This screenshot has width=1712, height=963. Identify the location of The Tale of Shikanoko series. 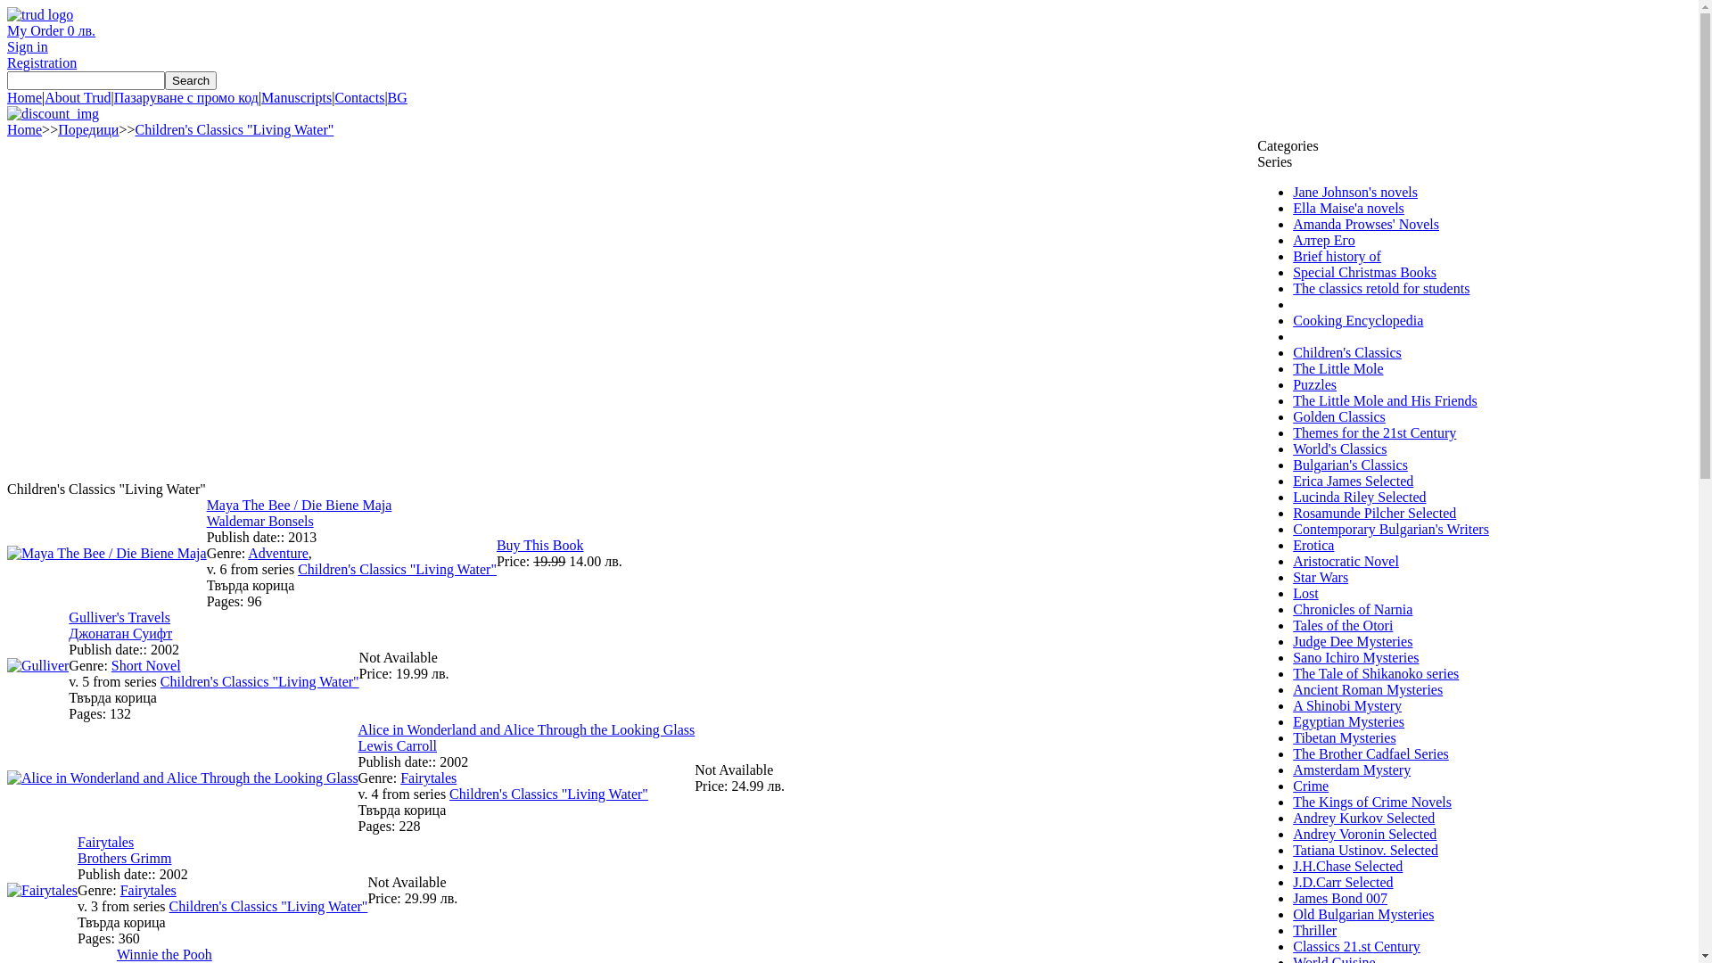
(1376, 674).